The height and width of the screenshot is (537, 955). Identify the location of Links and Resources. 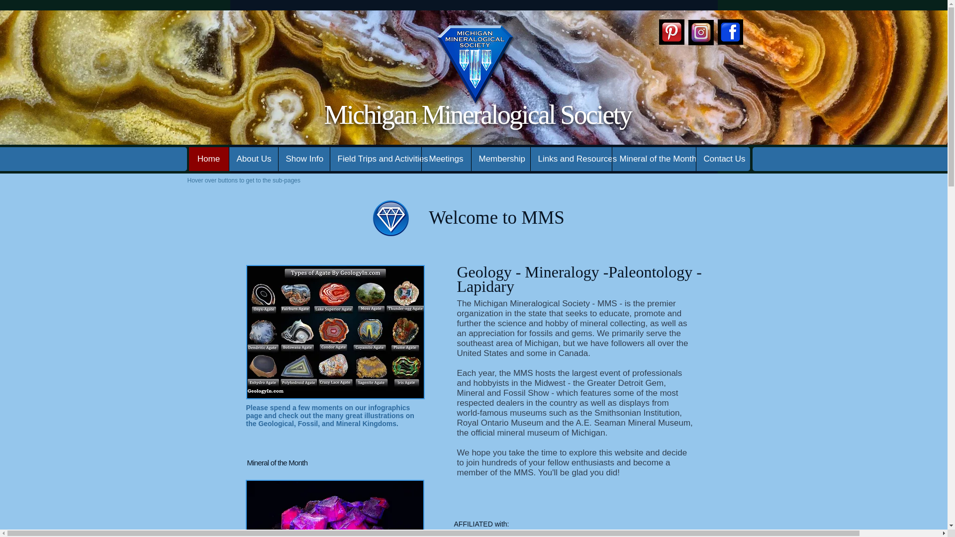
(571, 159).